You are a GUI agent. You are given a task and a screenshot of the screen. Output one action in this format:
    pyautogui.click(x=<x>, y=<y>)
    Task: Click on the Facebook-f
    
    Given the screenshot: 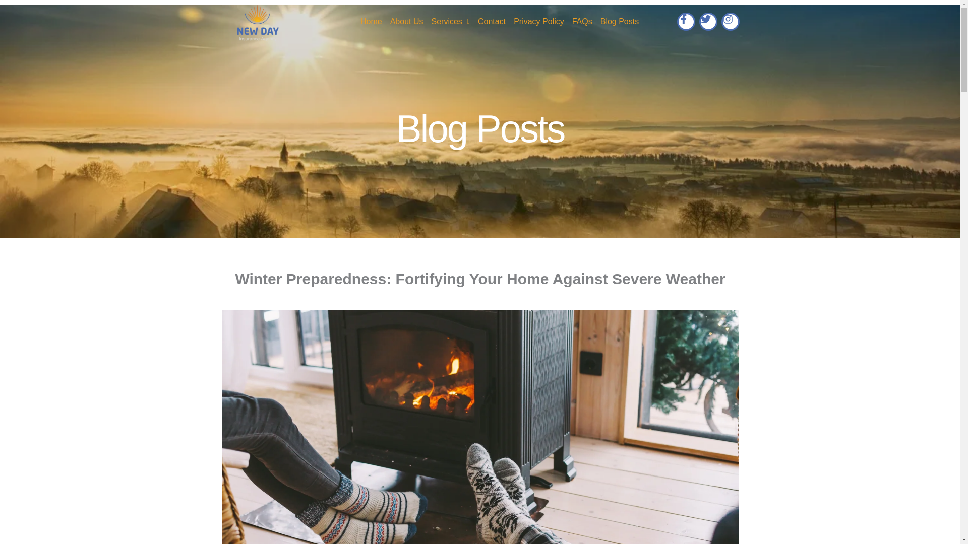 What is the action you would take?
    pyautogui.click(x=686, y=21)
    